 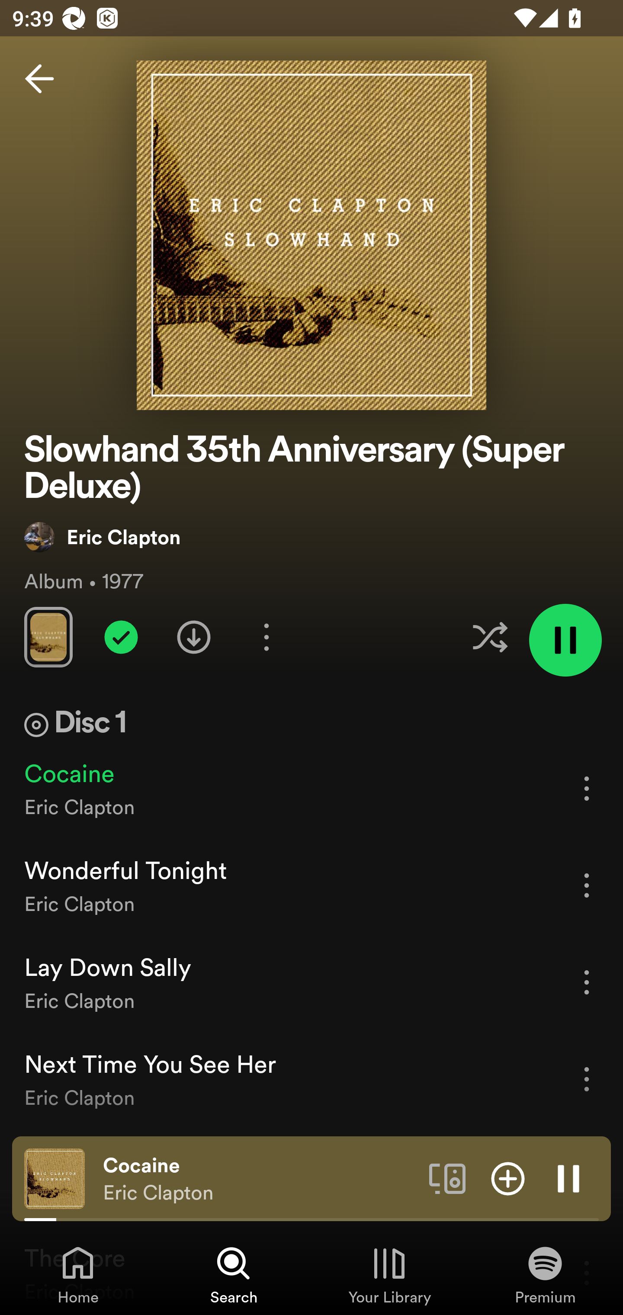 I want to click on Connect to a device. Opens the devices menu, so click(x=447, y=1178).